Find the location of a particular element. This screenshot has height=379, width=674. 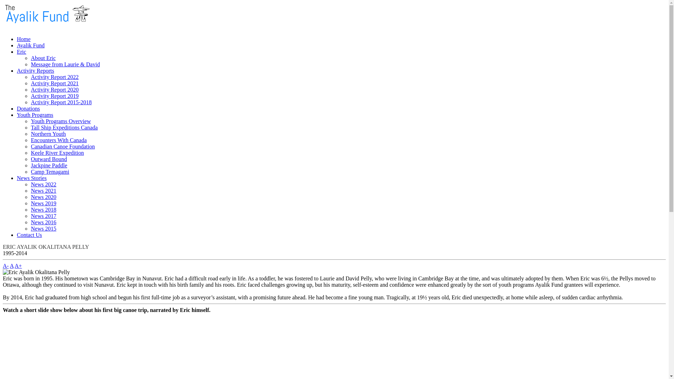

Encounters With Canada is located at coordinates (59, 140).